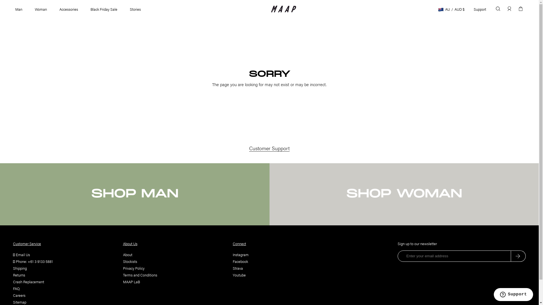  What do you see at coordinates (20, 302) in the screenshot?
I see `Sitemap` at bounding box center [20, 302].